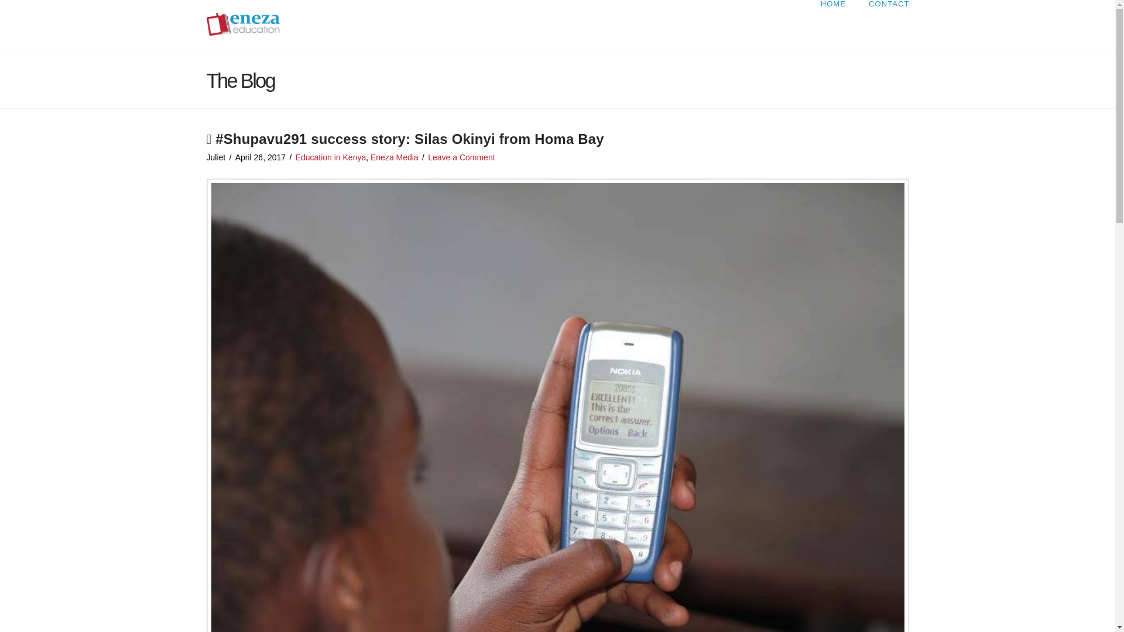 The width and height of the screenshot is (1124, 632). What do you see at coordinates (330, 157) in the screenshot?
I see `Education in Kenya` at bounding box center [330, 157].